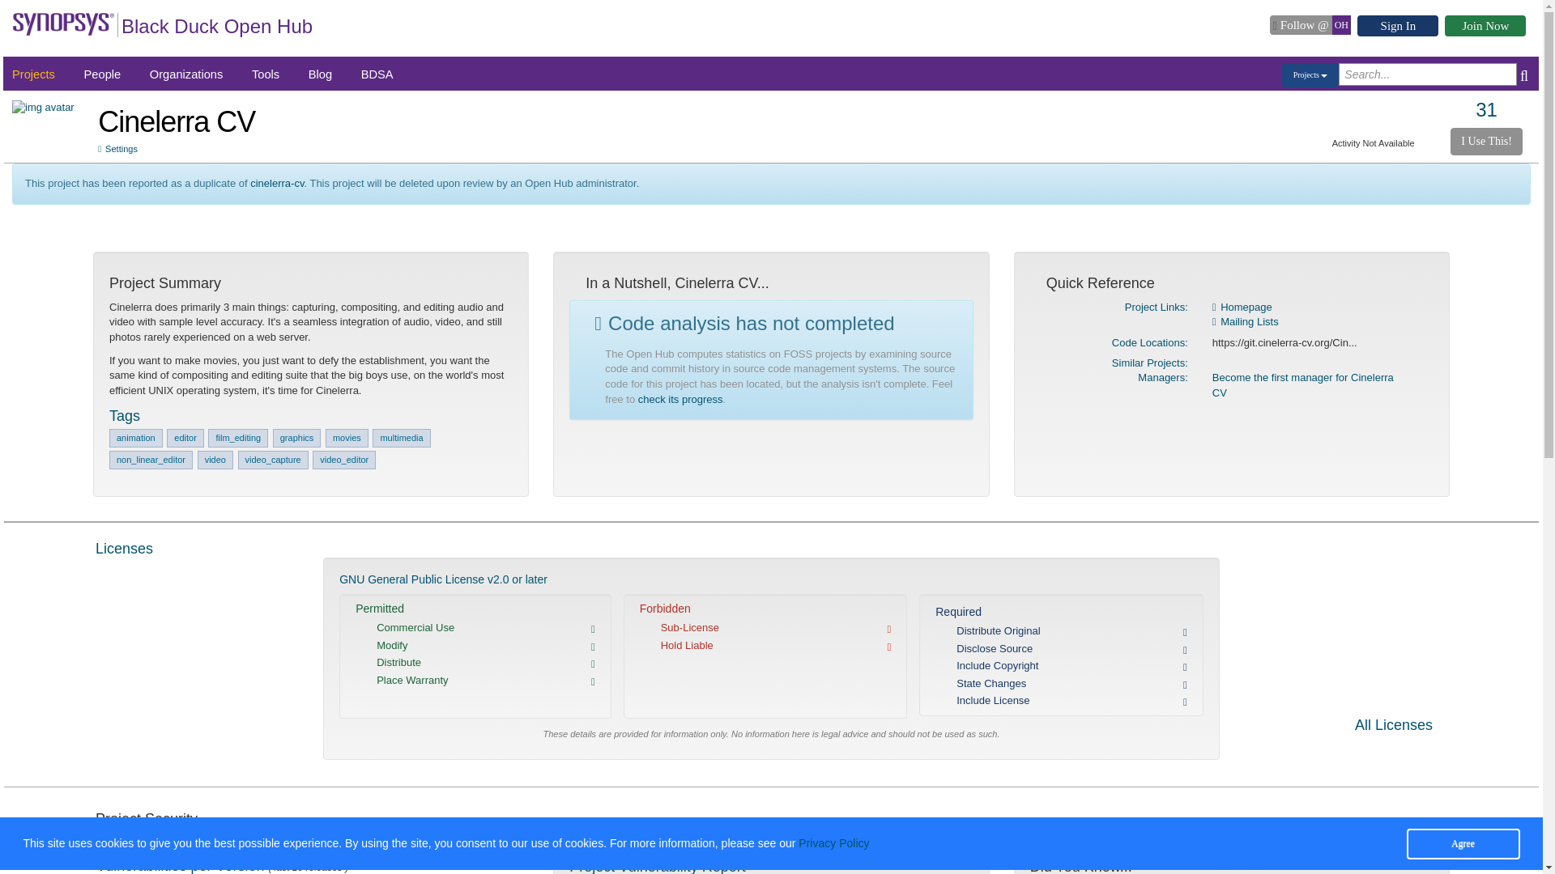 The width and height of the screenshot is (1555, 874). I want to click on BDSA, so click(377, 74).